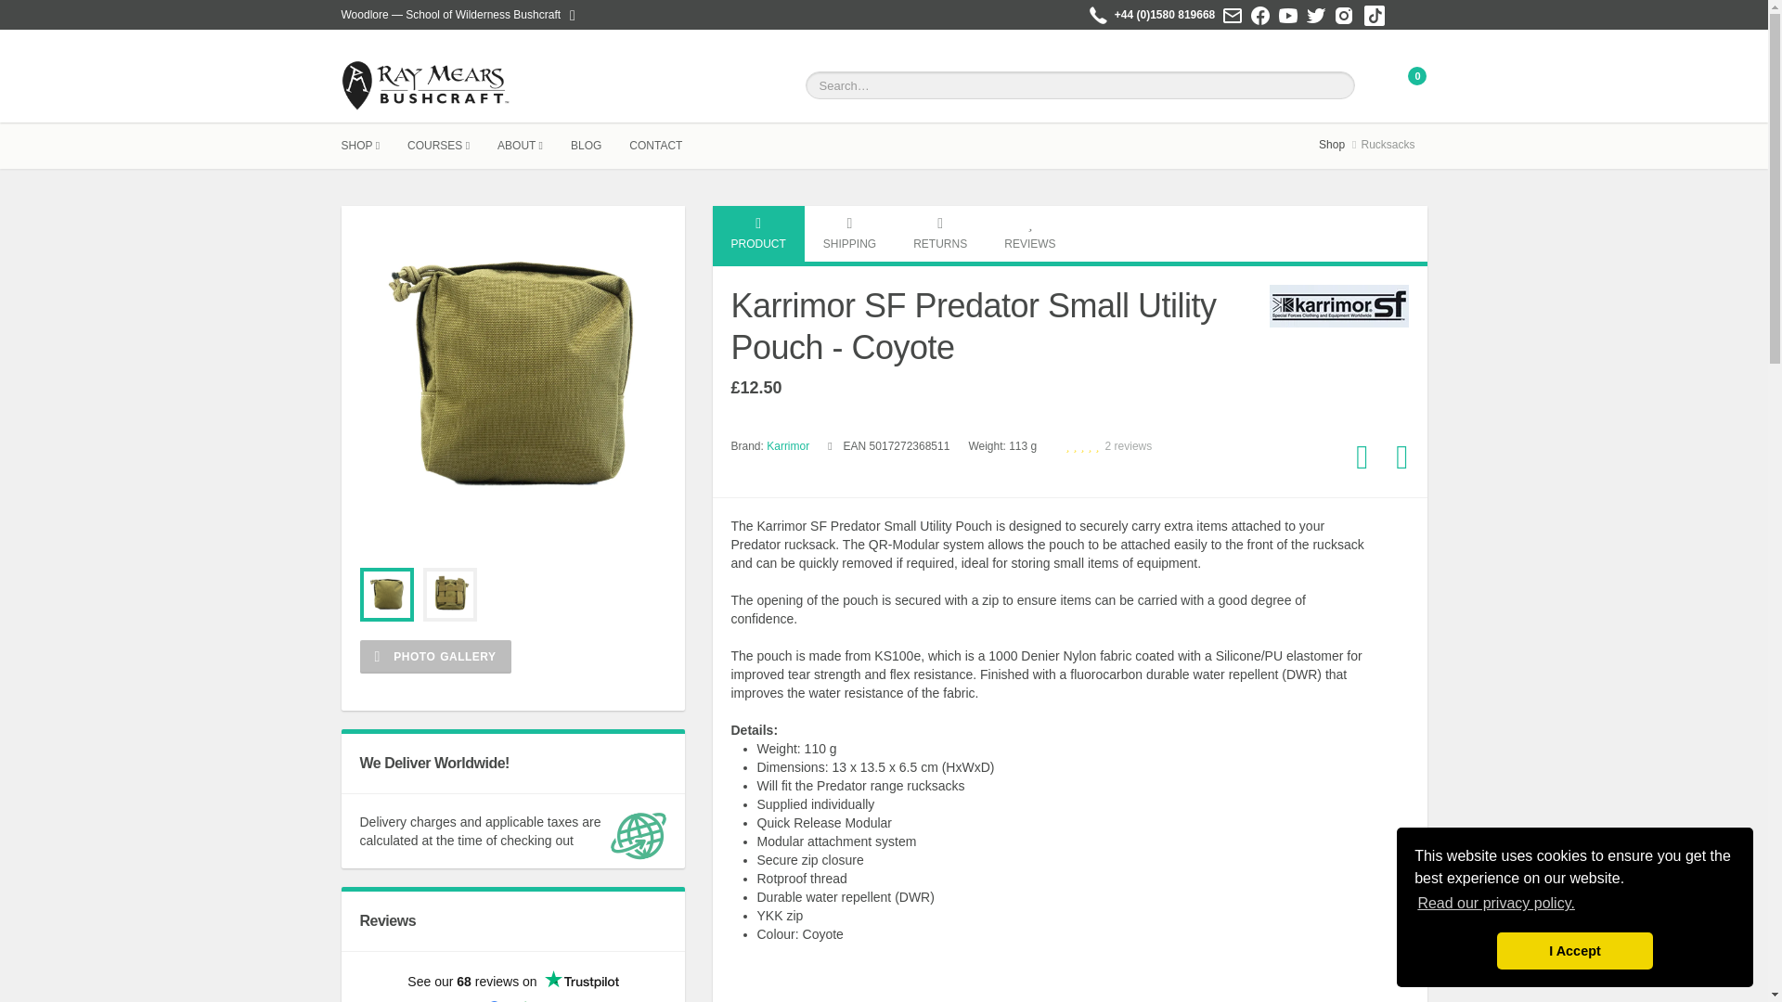  Describe the element at coordinates (1496, 904) in the screenshot. I see `Read our privacy policy.` at that location.